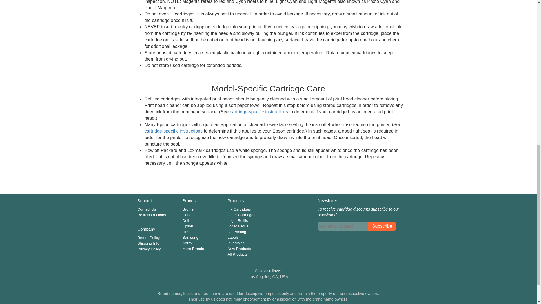 This screenshot has width=541, height=304. I want to click on Inkjet Refill Instructions, so click(259, 112).